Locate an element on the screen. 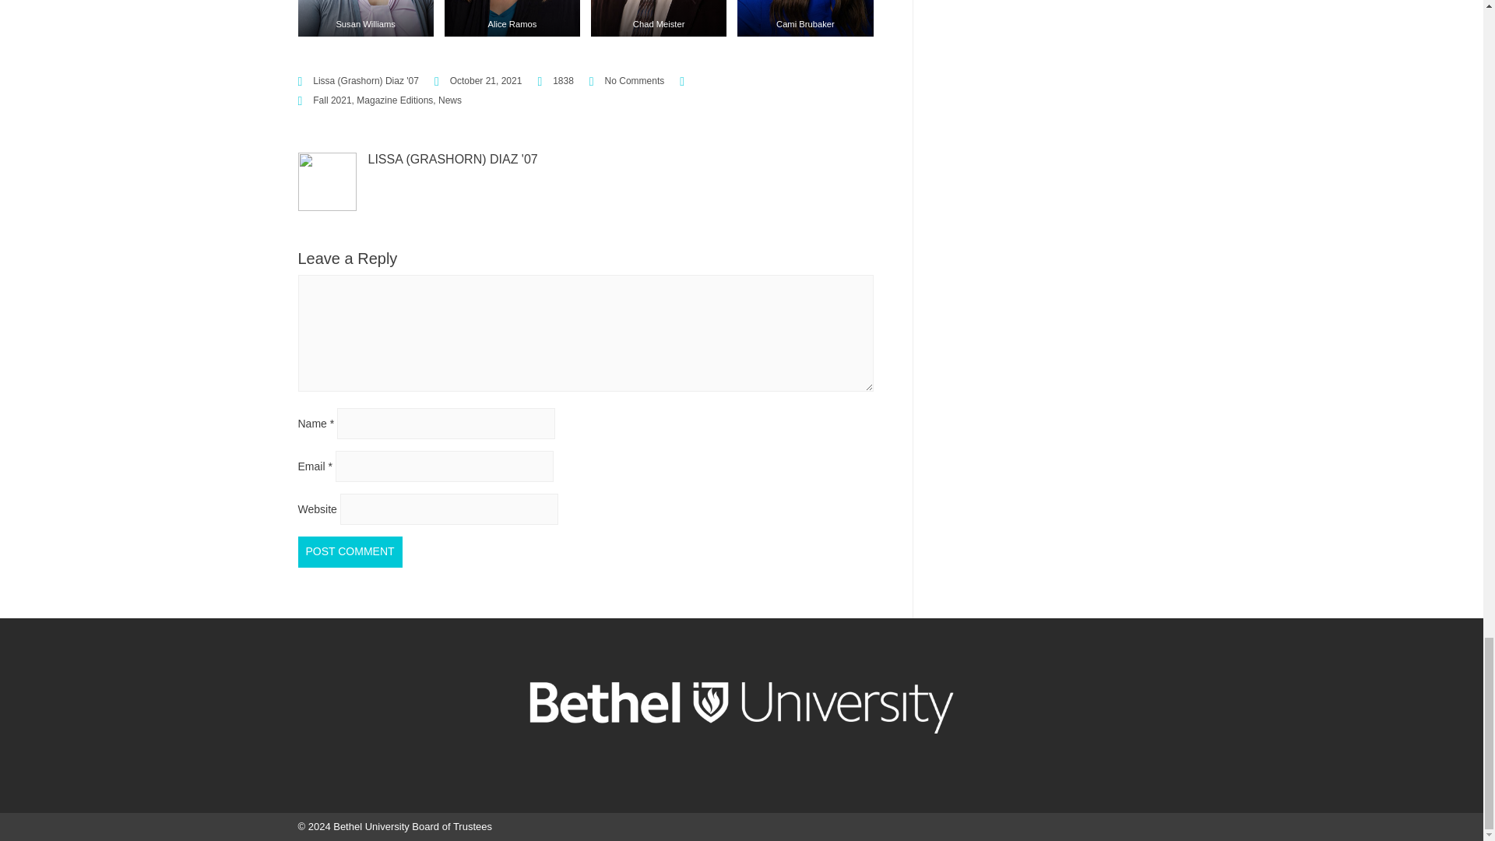 The height and width of the screenshot is (841, 1495). Post Comment is located at coordinates (350, 551).